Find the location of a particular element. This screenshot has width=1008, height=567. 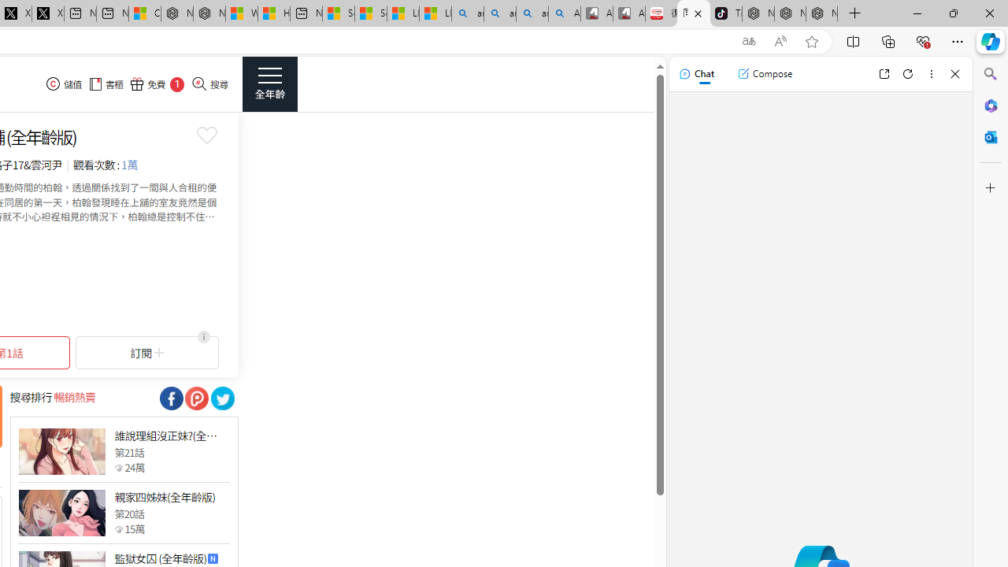

Show translate options is located at coordinates (748, 42).